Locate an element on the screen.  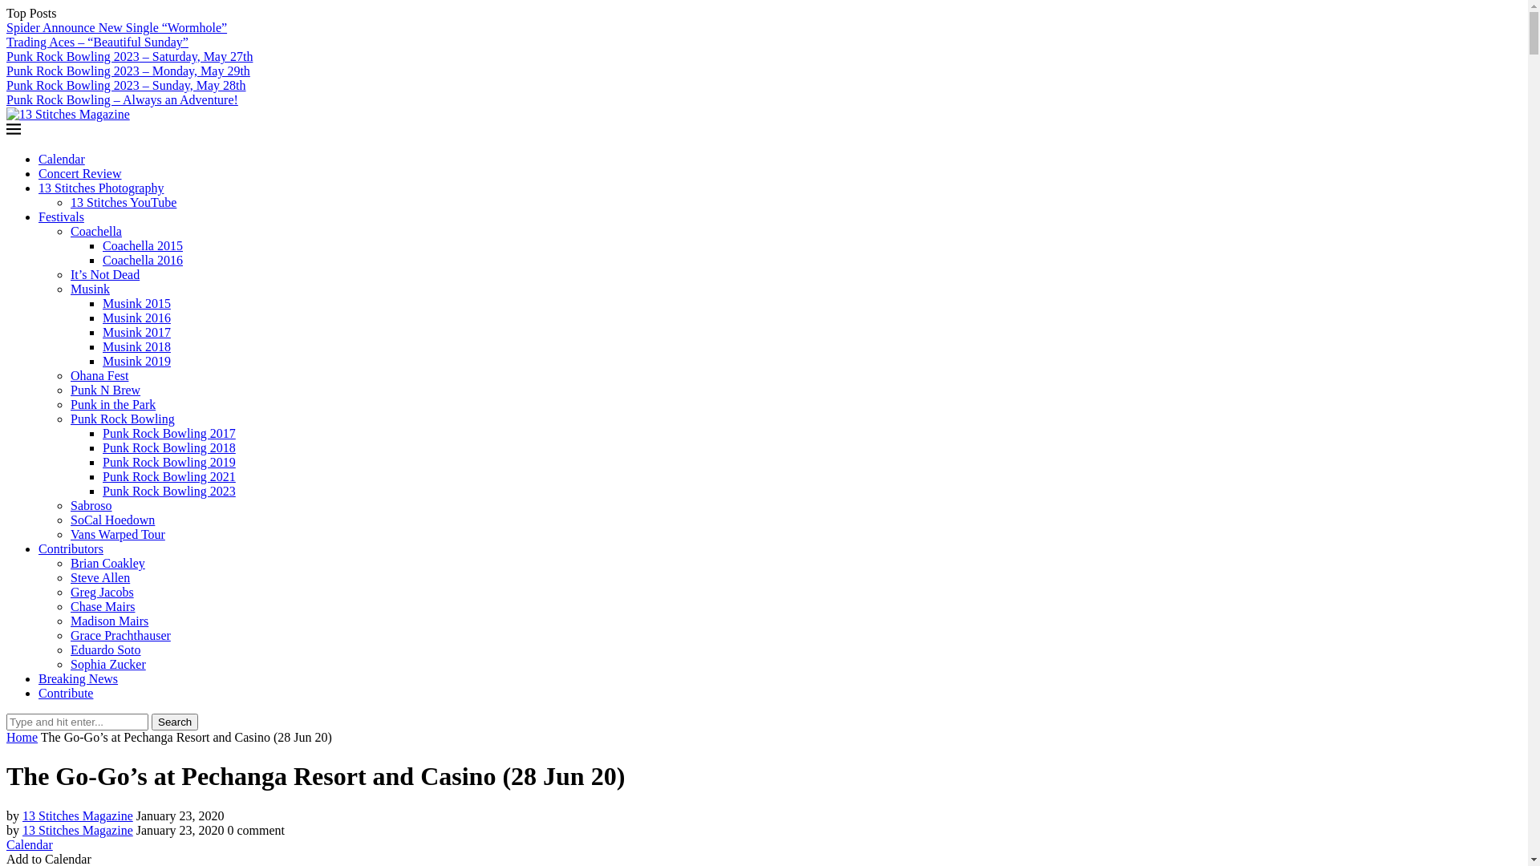
SoCal Hoedown is located at coordinates (112, 520).